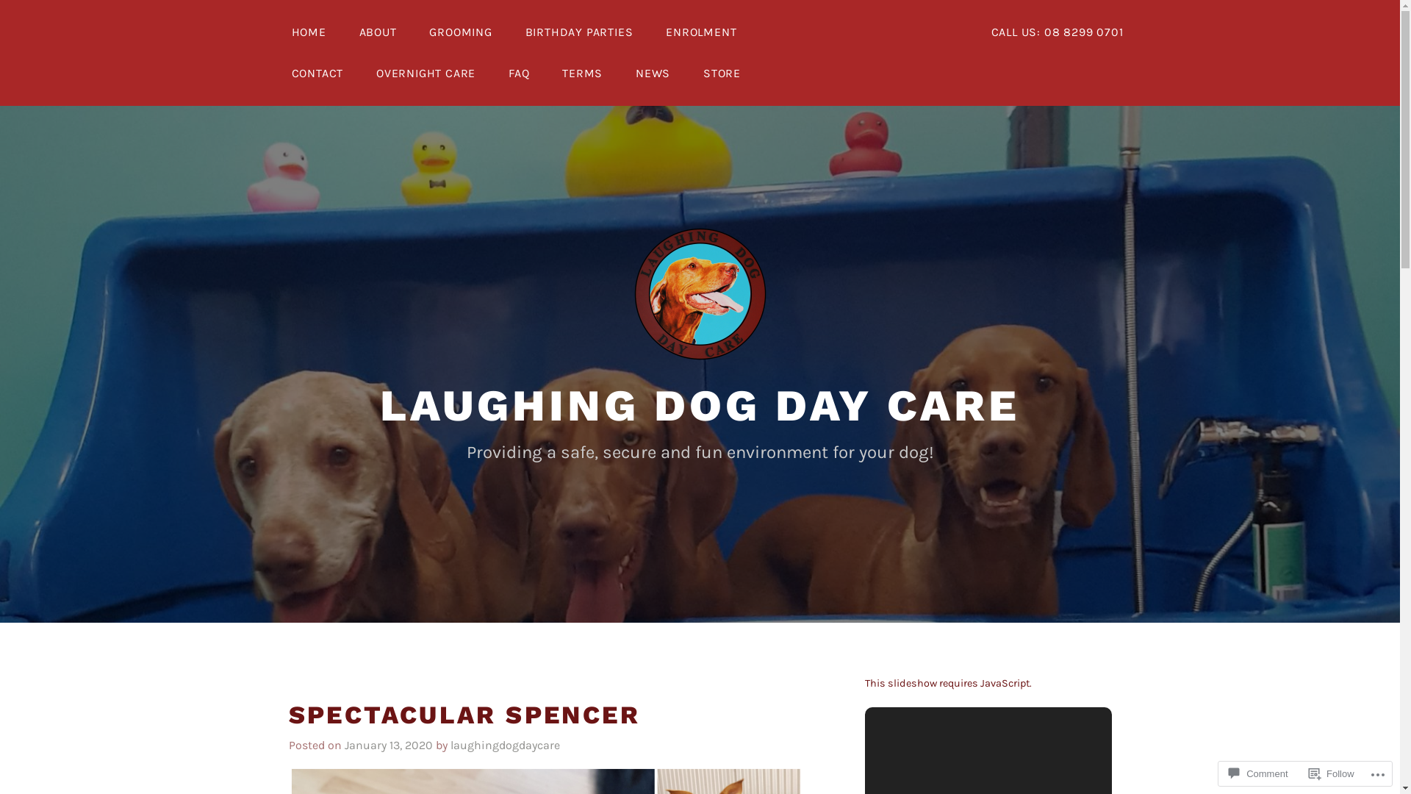 This screenshot has width=1411, height=794. I want to click on GROOMING, so click(460, 32).